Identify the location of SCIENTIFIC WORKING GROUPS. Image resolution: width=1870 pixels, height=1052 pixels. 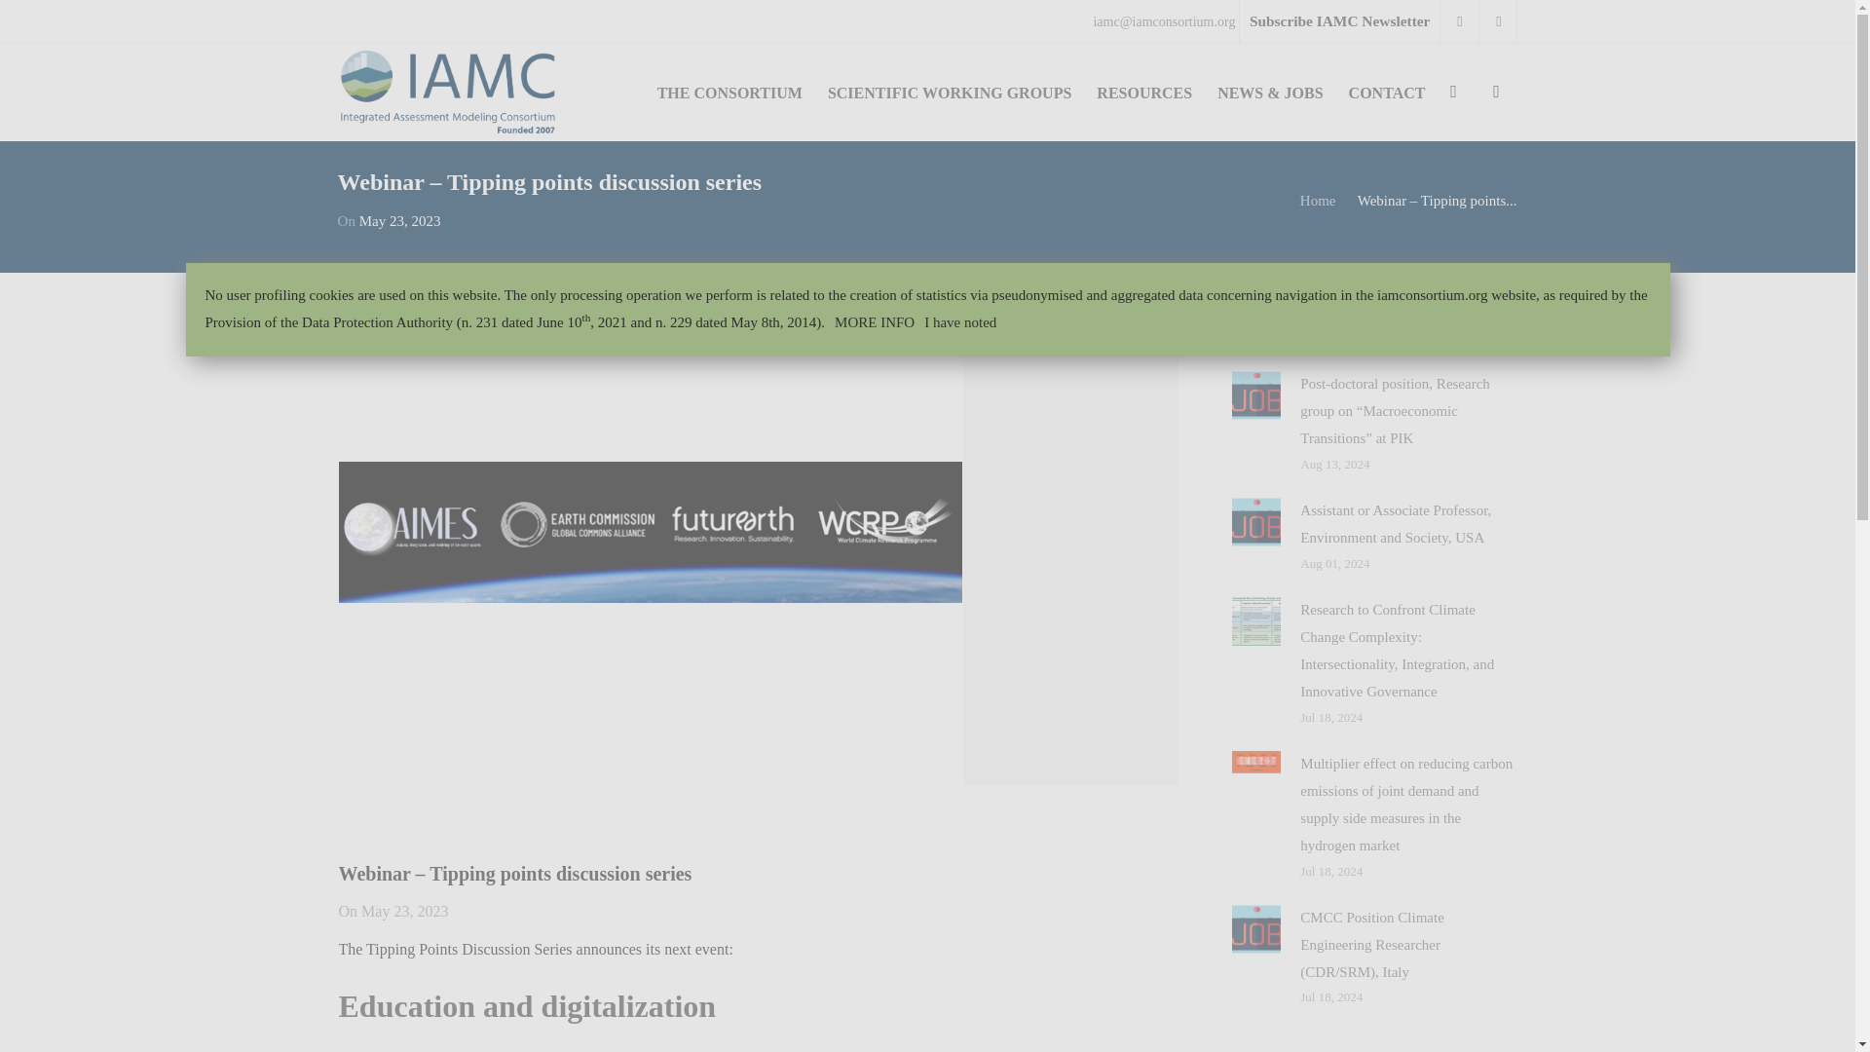
(950, 92).